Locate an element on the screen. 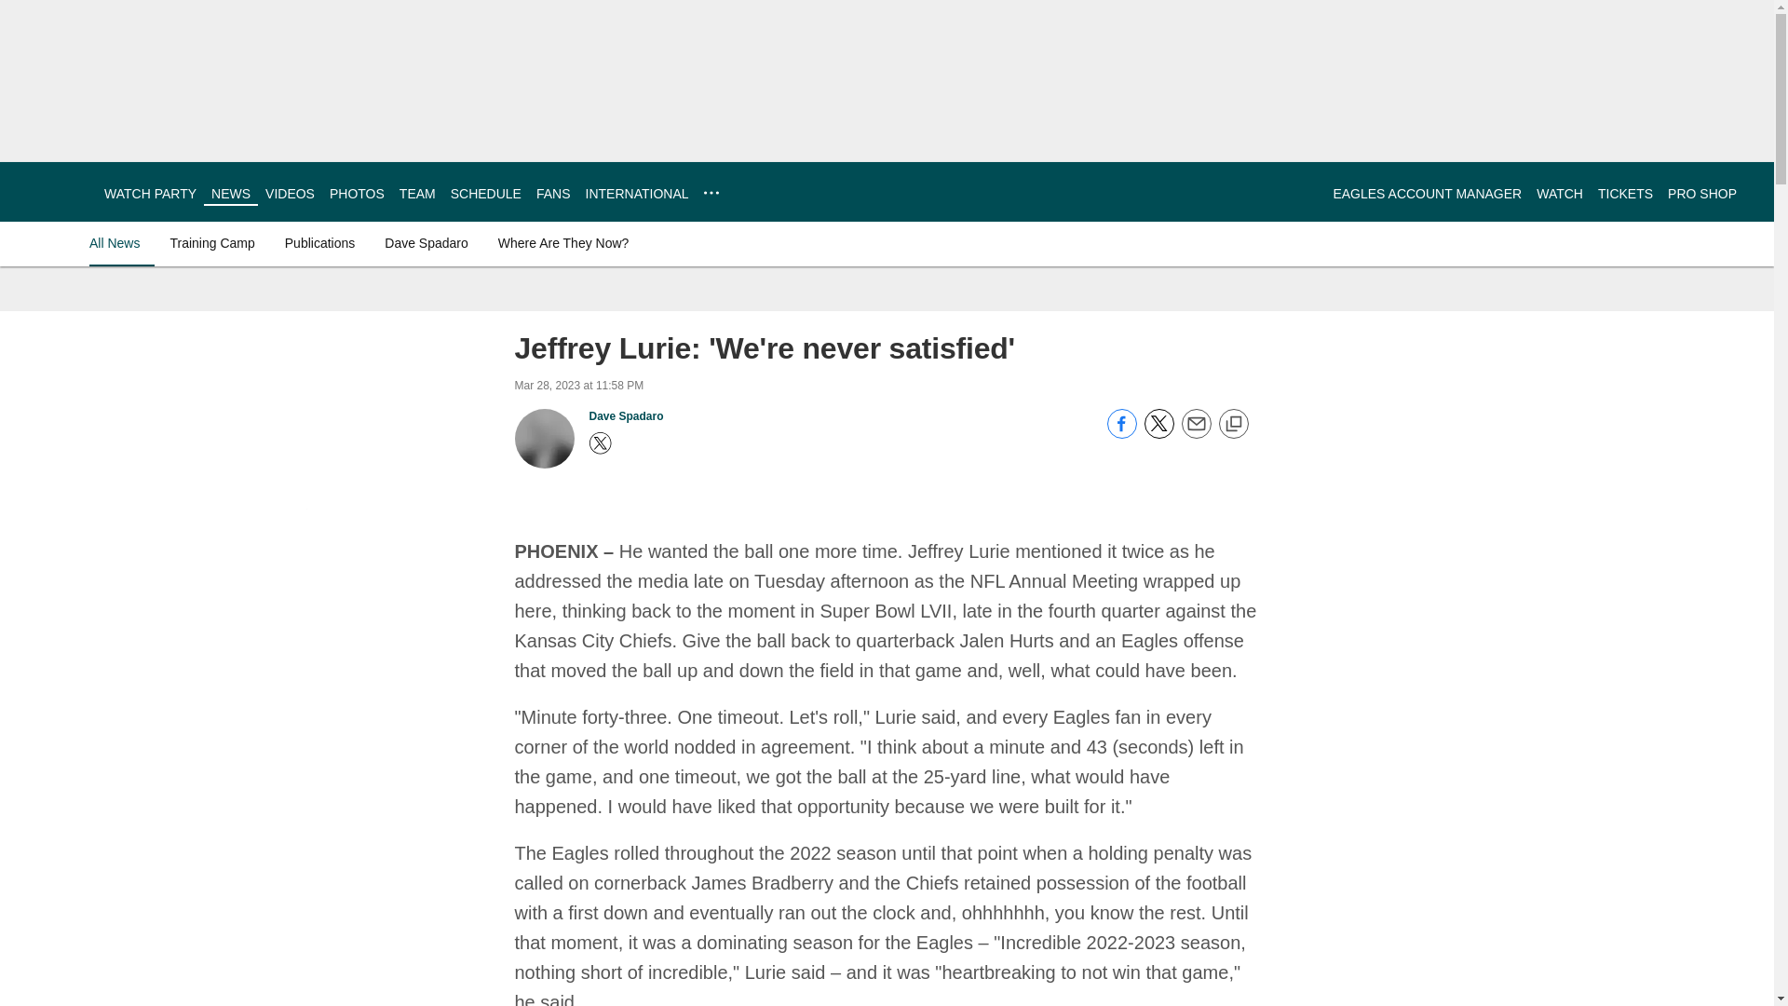  Dave Spadaro is located at coordinates (427, 242).